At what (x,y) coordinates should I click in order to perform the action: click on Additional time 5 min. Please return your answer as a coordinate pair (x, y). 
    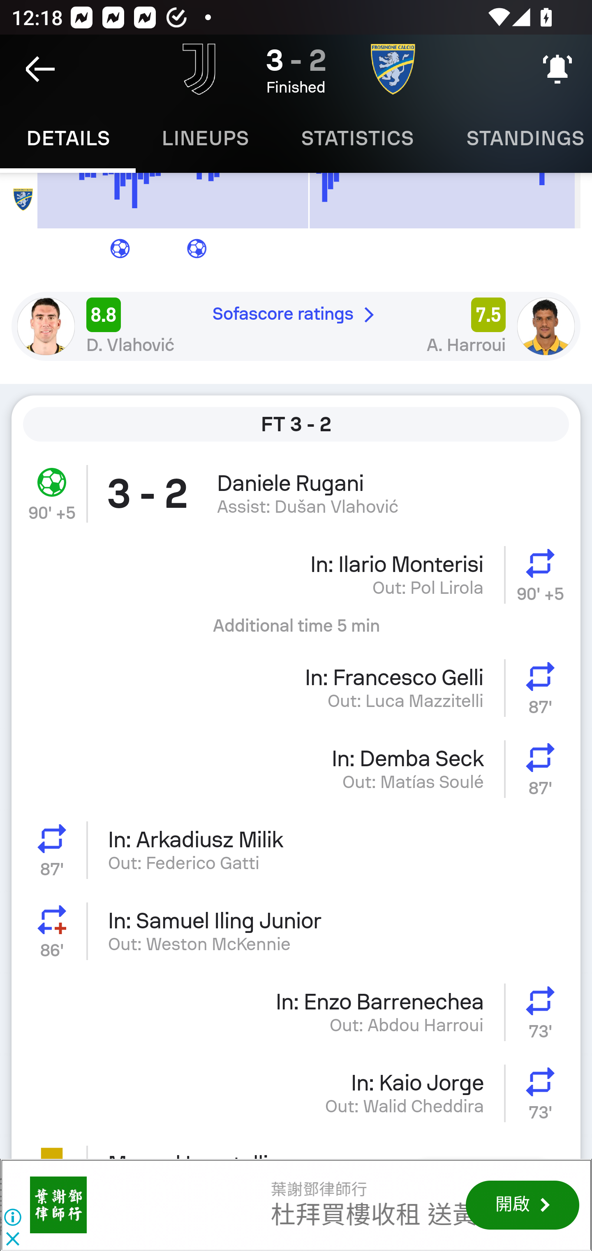
    Looking at the image, I should click on (296, 631).